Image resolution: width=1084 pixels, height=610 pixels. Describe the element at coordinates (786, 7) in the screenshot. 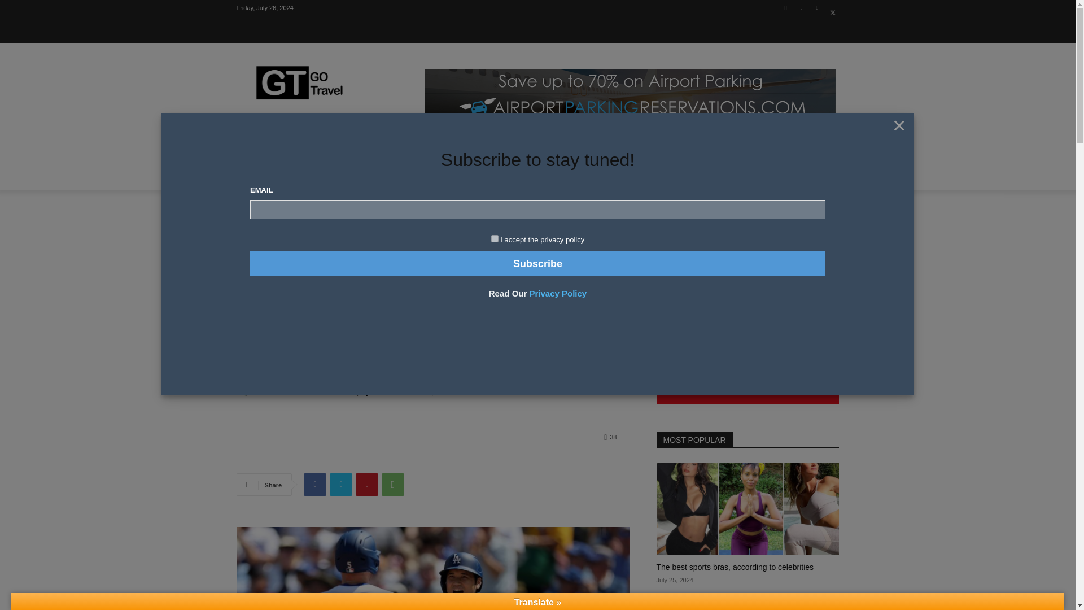

I see `Facebook` at that location.